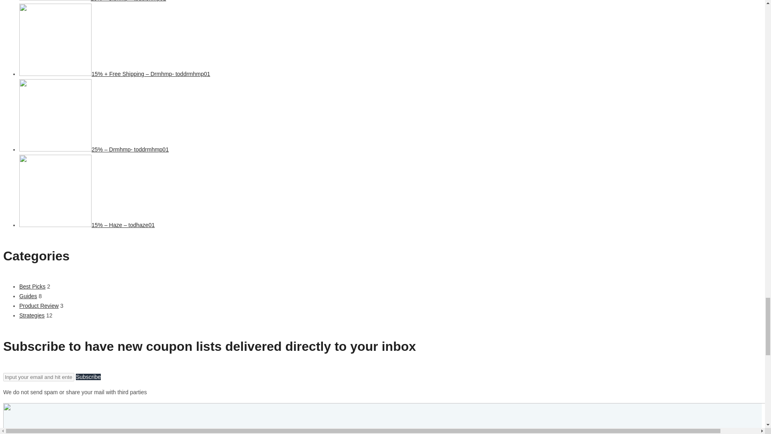 The width and height of the screenshot is (771, 434). What do you see at coordinates (39, 305) in the screenshot?
I see `Product Review` at bounding box center [39, 305].